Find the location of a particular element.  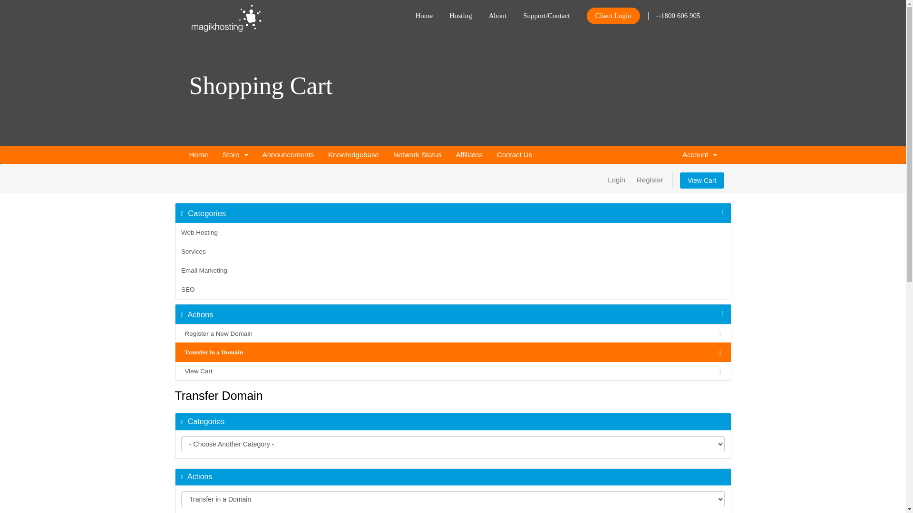

SEO is located at coordinates (453, 289).